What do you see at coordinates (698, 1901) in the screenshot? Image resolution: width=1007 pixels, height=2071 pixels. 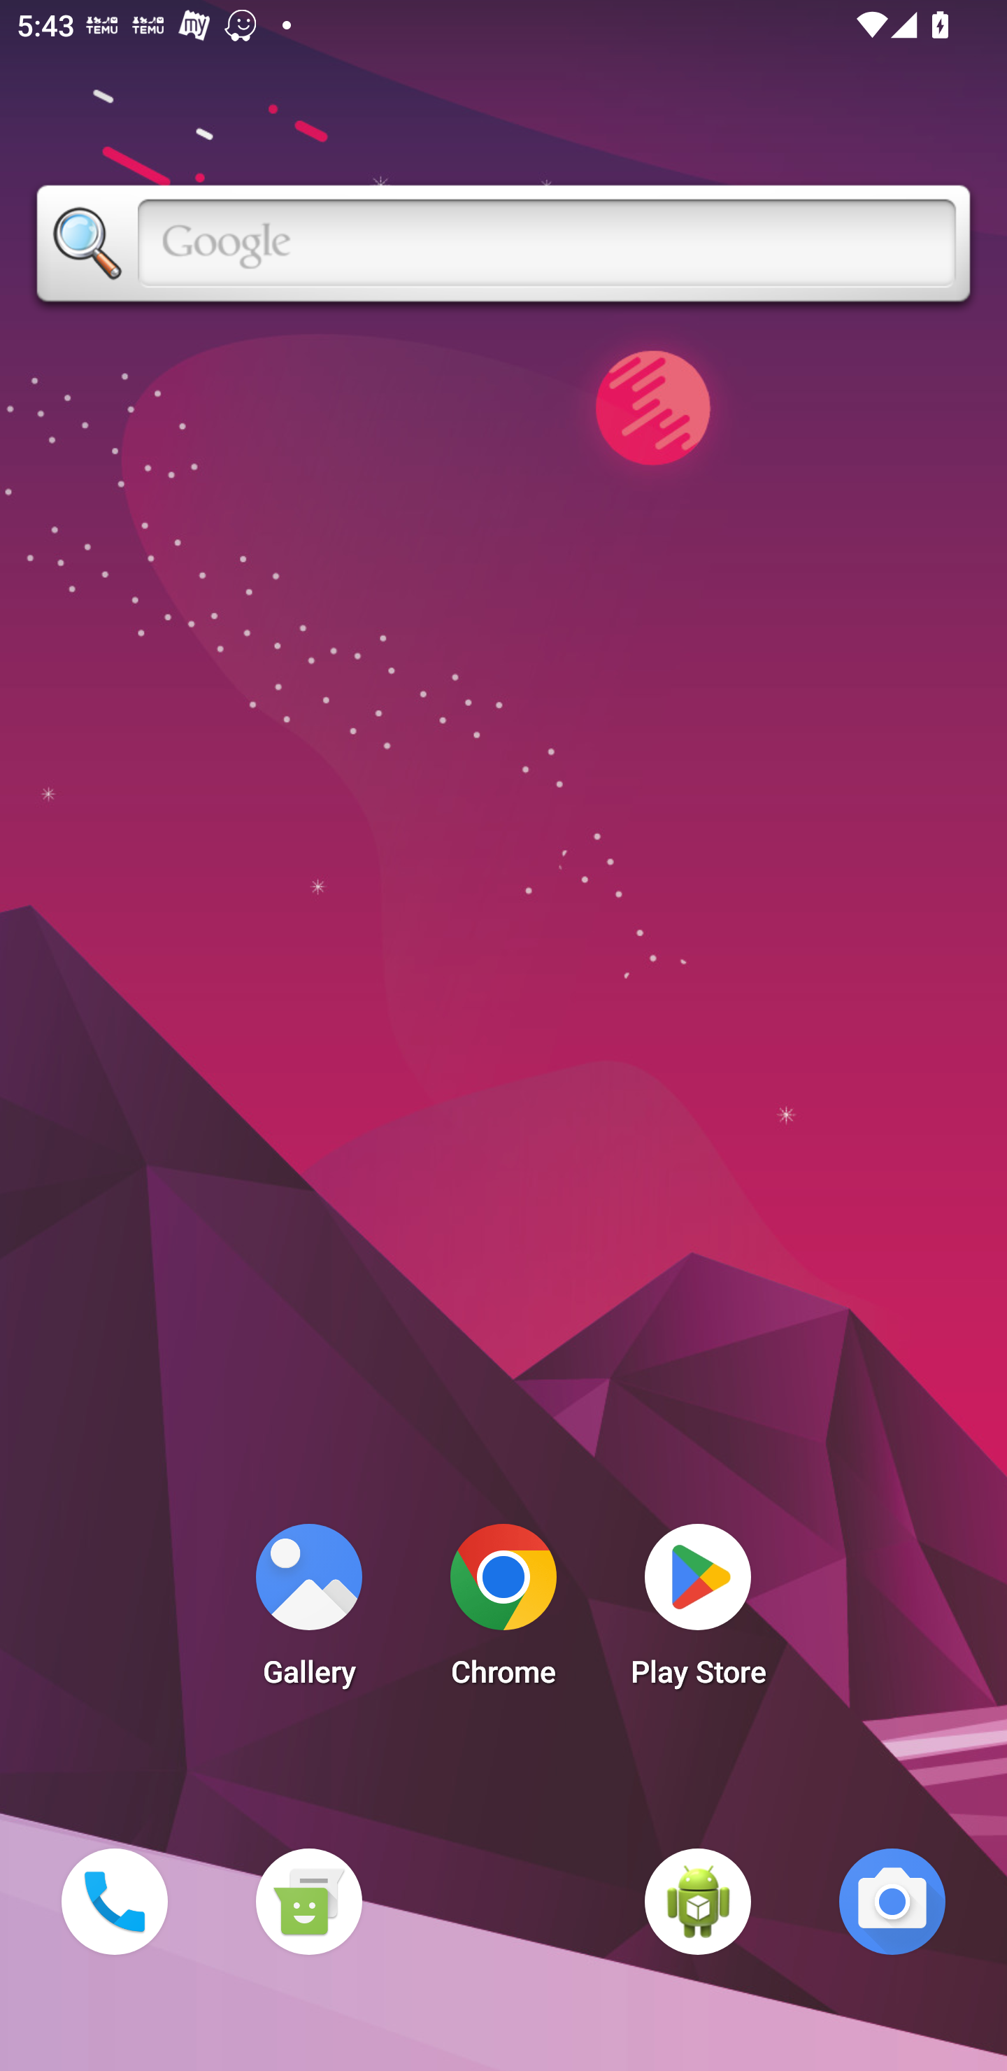 I see `WebView Browser Tester` at bounding box center [698, 1901].